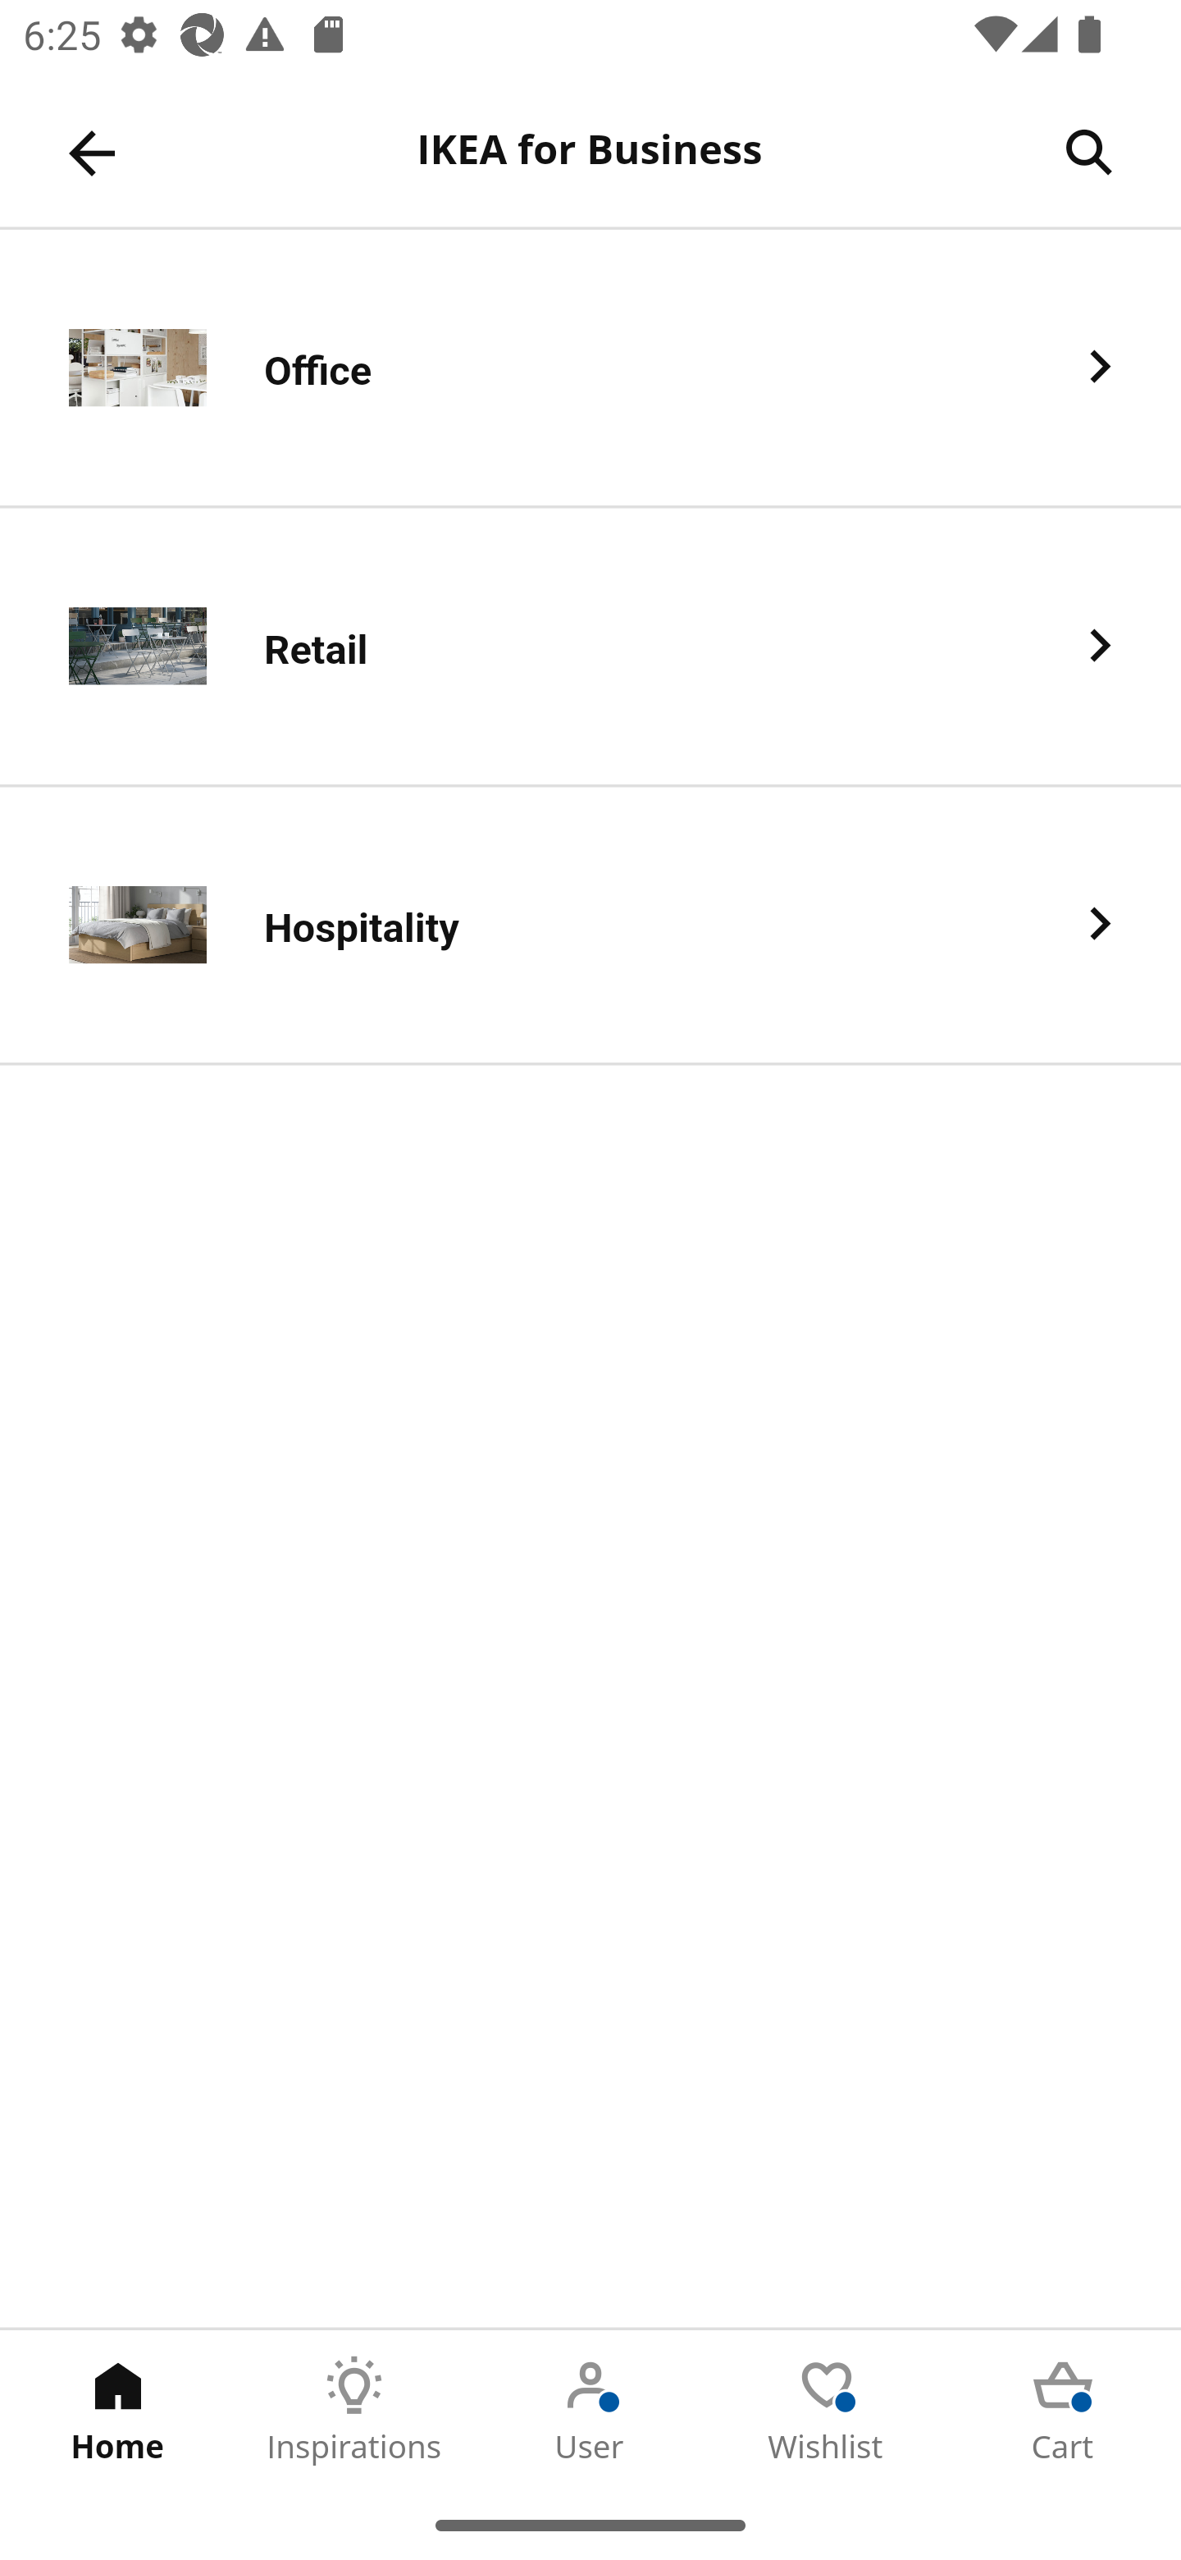 This screenshot has height=2560, width=1181. I want to click on Cart
Tab 5 of 5, so click(1063, 2410).